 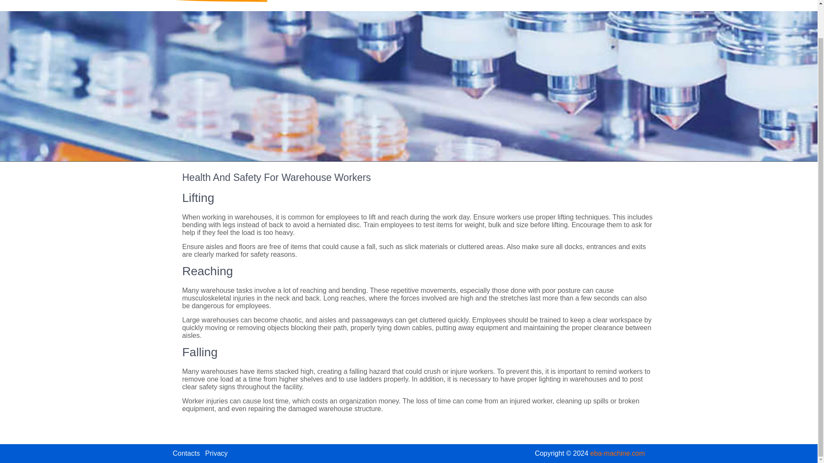 I want to click on Contacts, so click(x=185, y=453).